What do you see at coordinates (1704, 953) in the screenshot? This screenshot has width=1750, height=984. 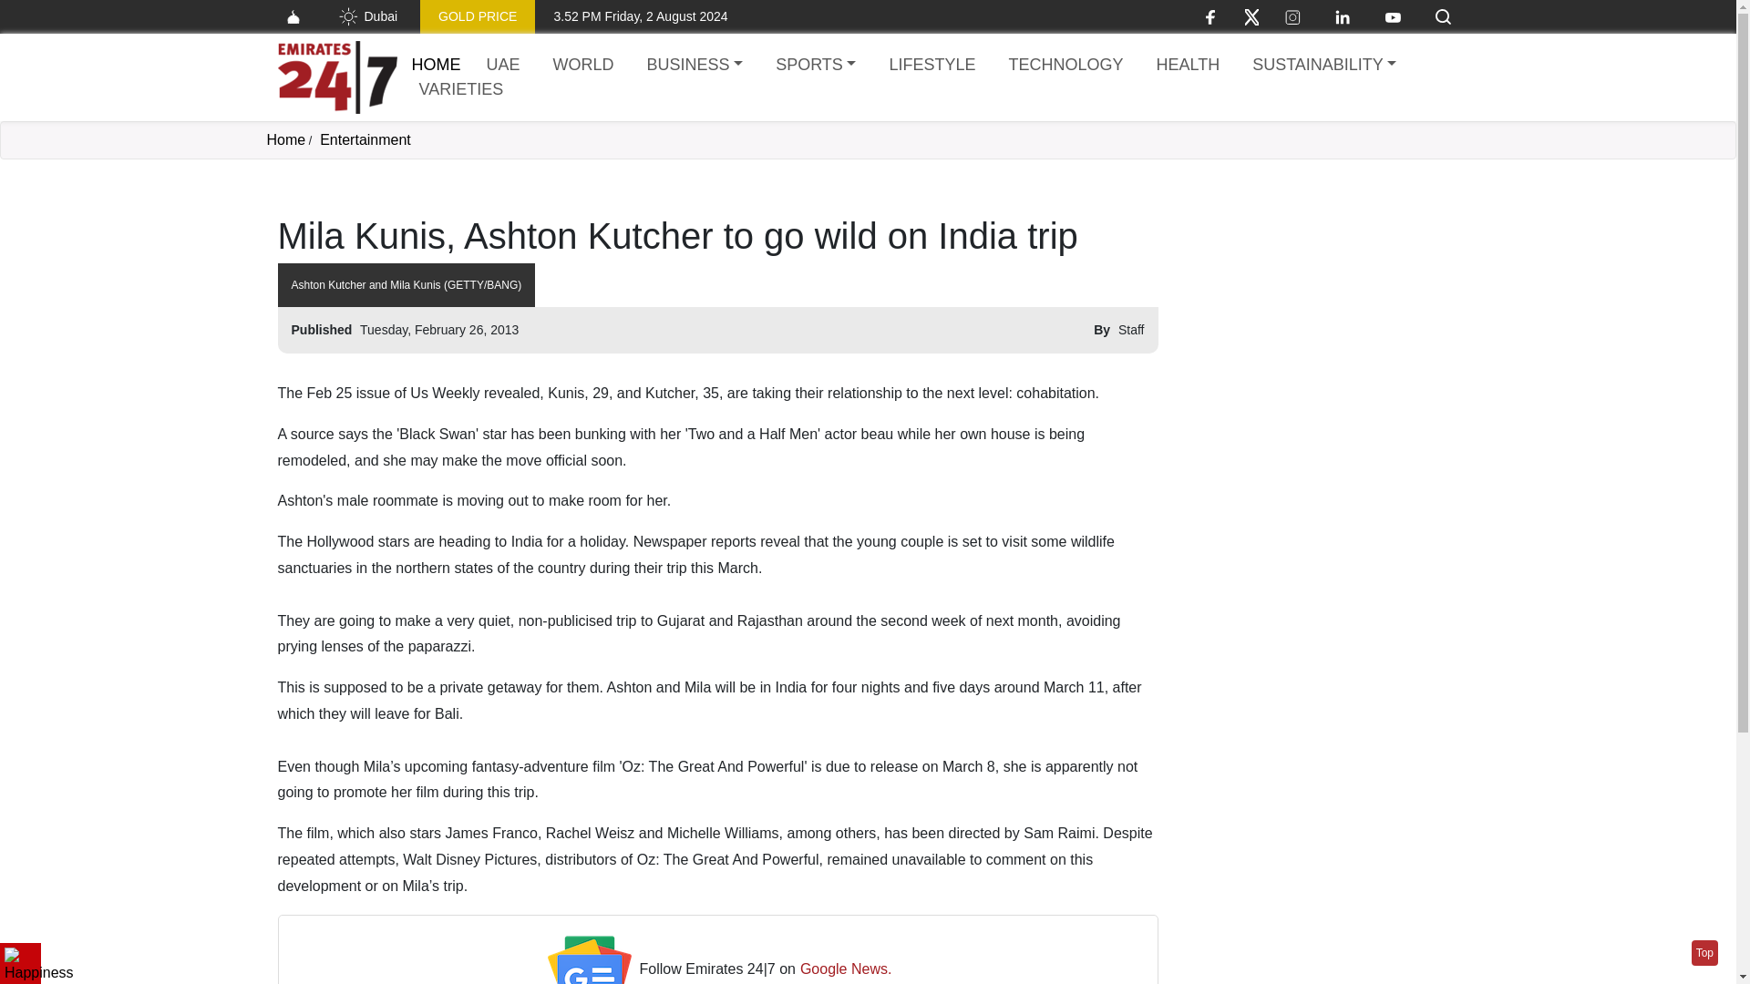 I see `Go to top` at bounding box center [1704, 953].